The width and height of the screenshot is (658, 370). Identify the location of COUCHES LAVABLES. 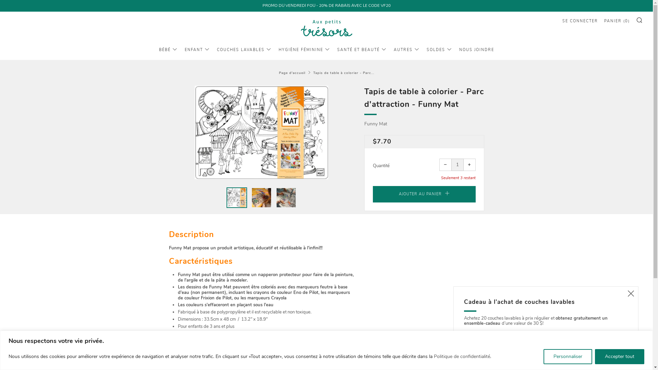
(244, 50).